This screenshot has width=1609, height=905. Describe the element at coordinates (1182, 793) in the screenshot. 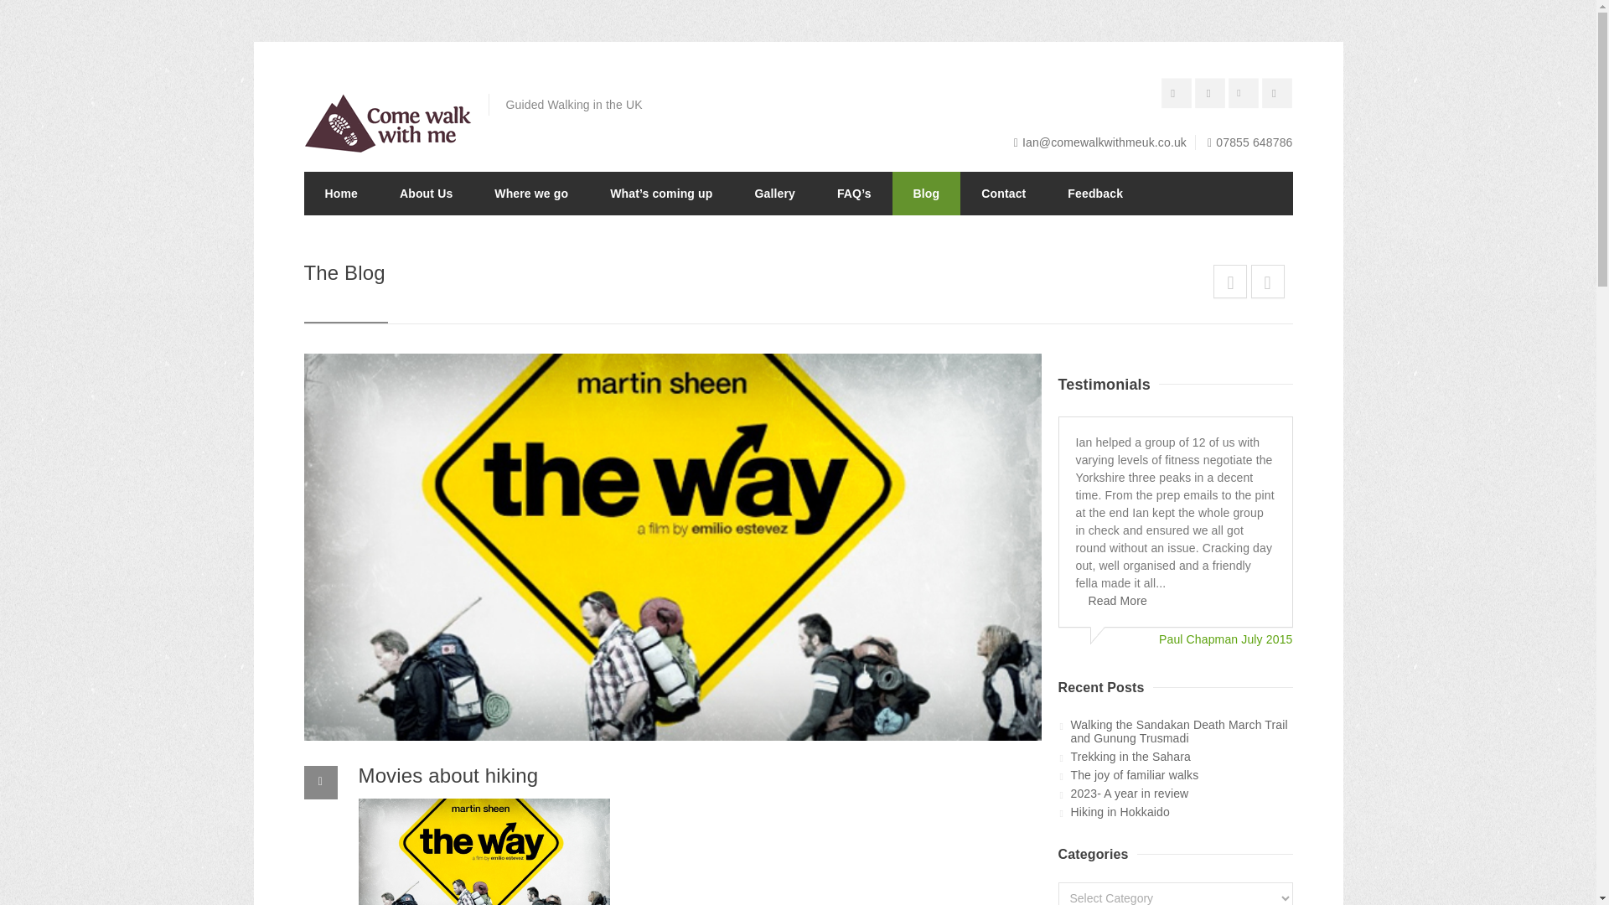

I see `2023- A year in review` at that location.